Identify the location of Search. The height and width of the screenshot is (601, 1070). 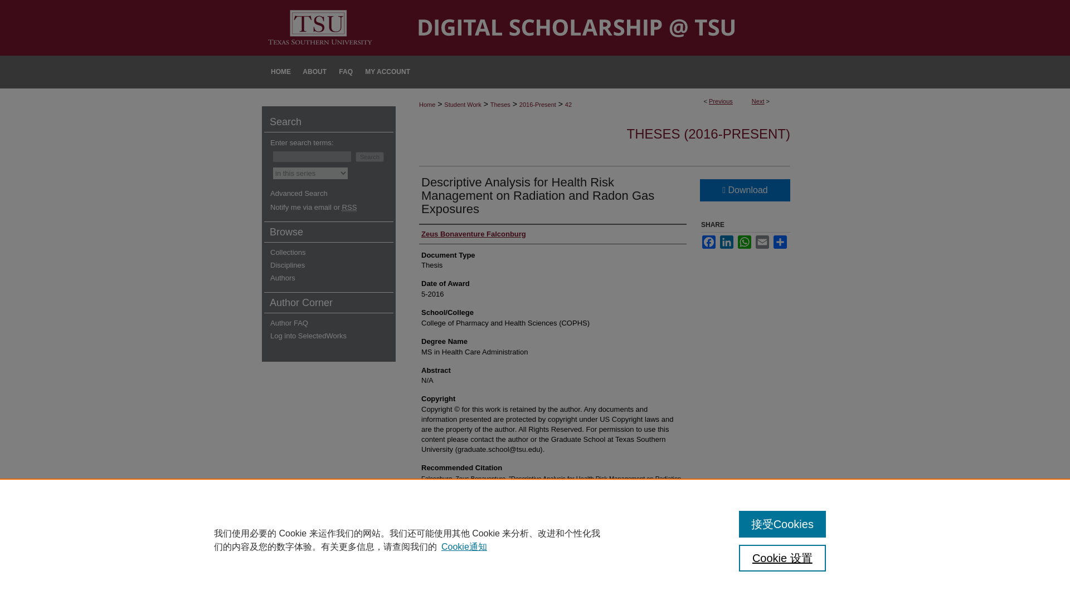
(369, 157).